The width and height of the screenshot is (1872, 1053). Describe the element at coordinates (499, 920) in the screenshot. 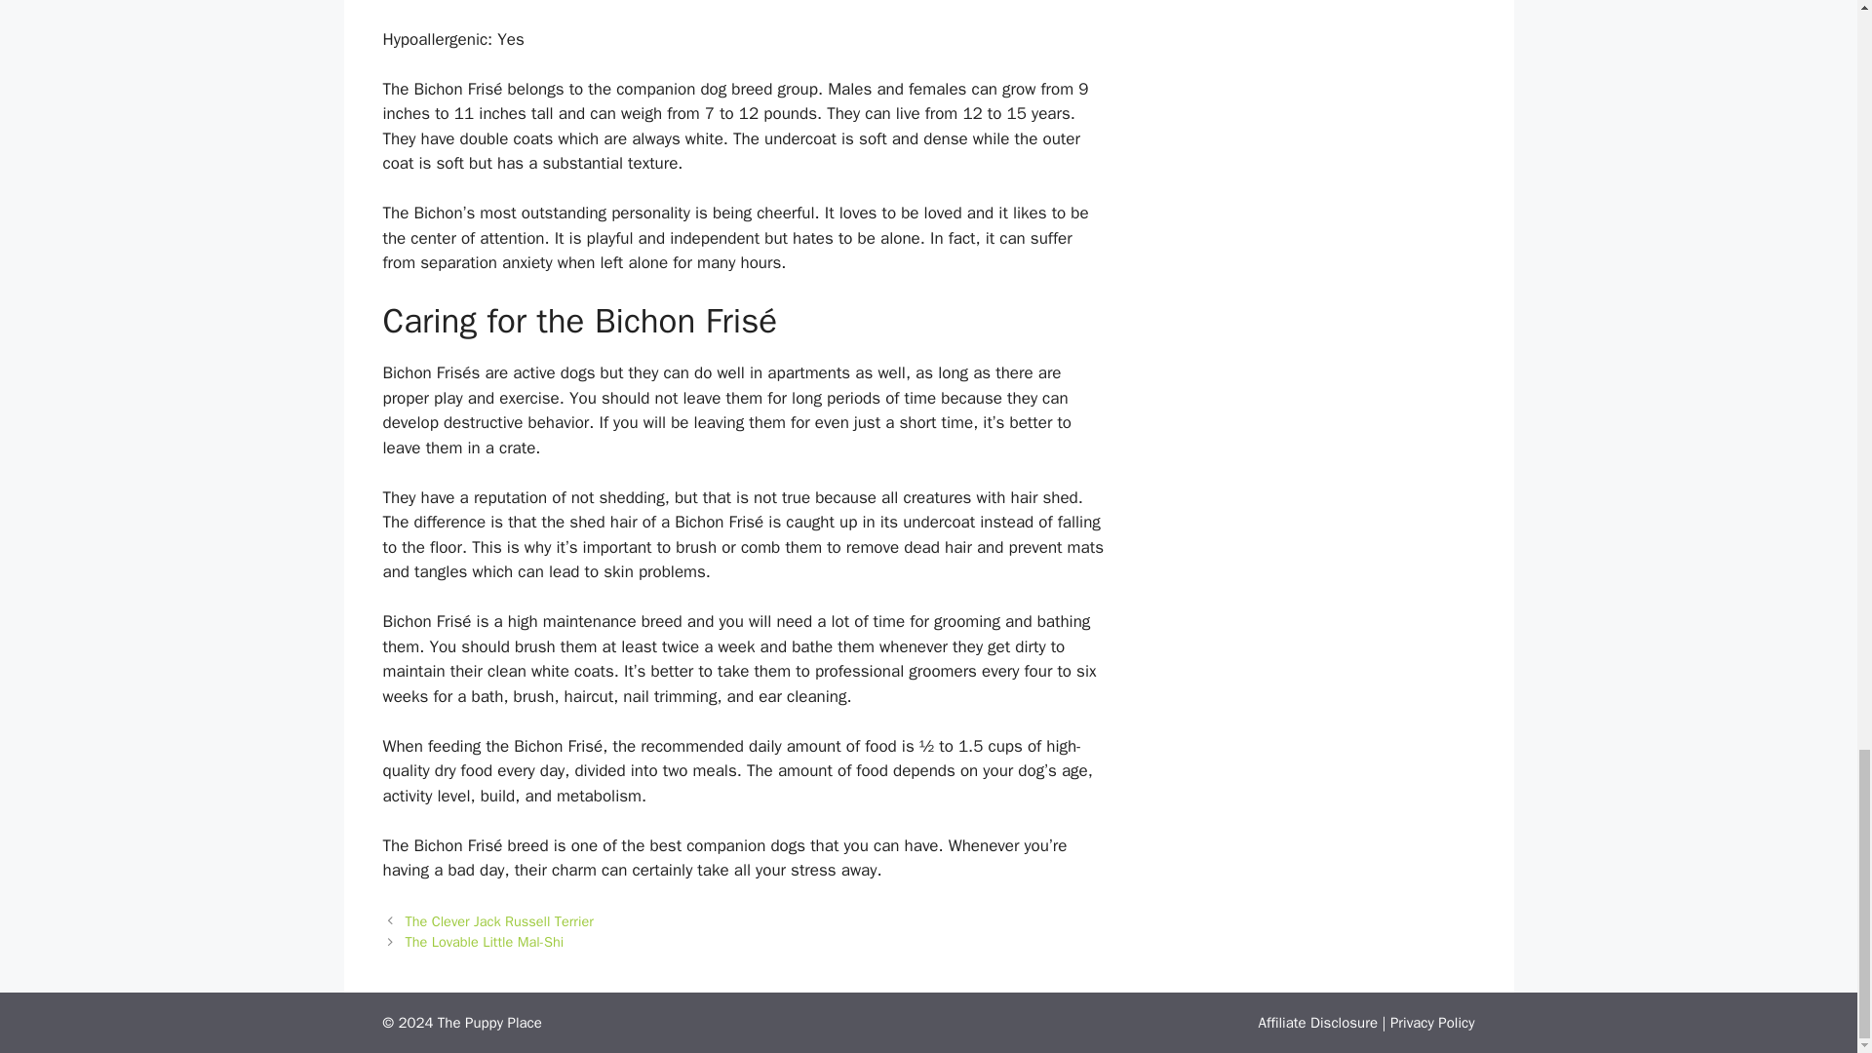

I see `The Clever Jack Russell Terrier` at that location.